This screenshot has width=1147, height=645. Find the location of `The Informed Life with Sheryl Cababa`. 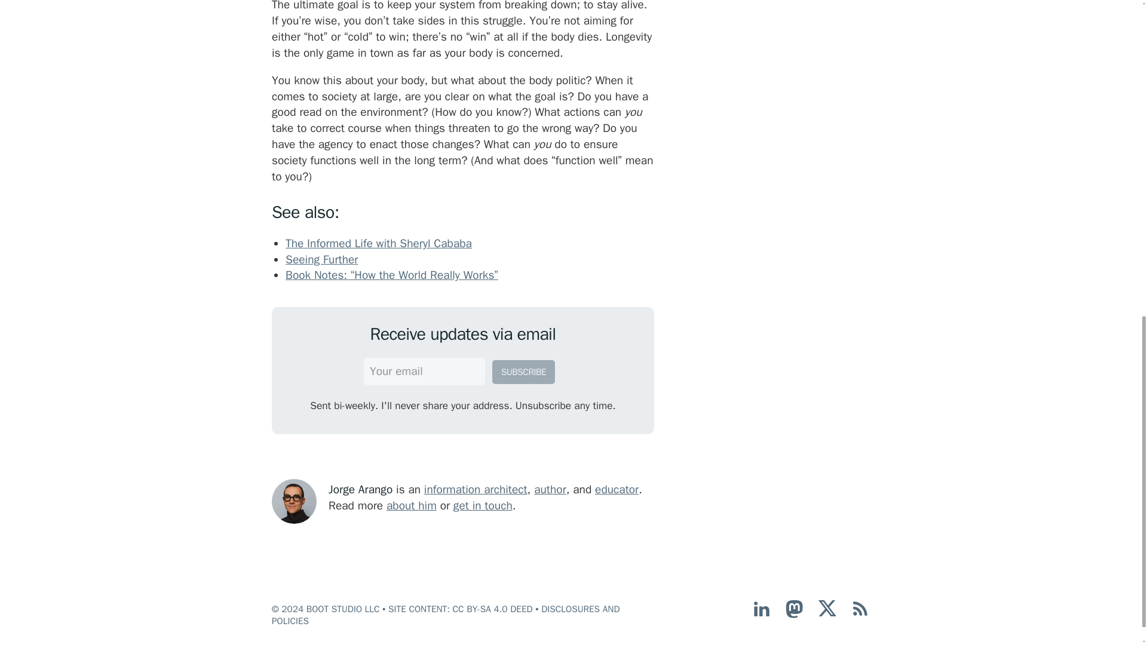

The Informed Life with Sheryl Cababa is located at coordinates (379, 244).